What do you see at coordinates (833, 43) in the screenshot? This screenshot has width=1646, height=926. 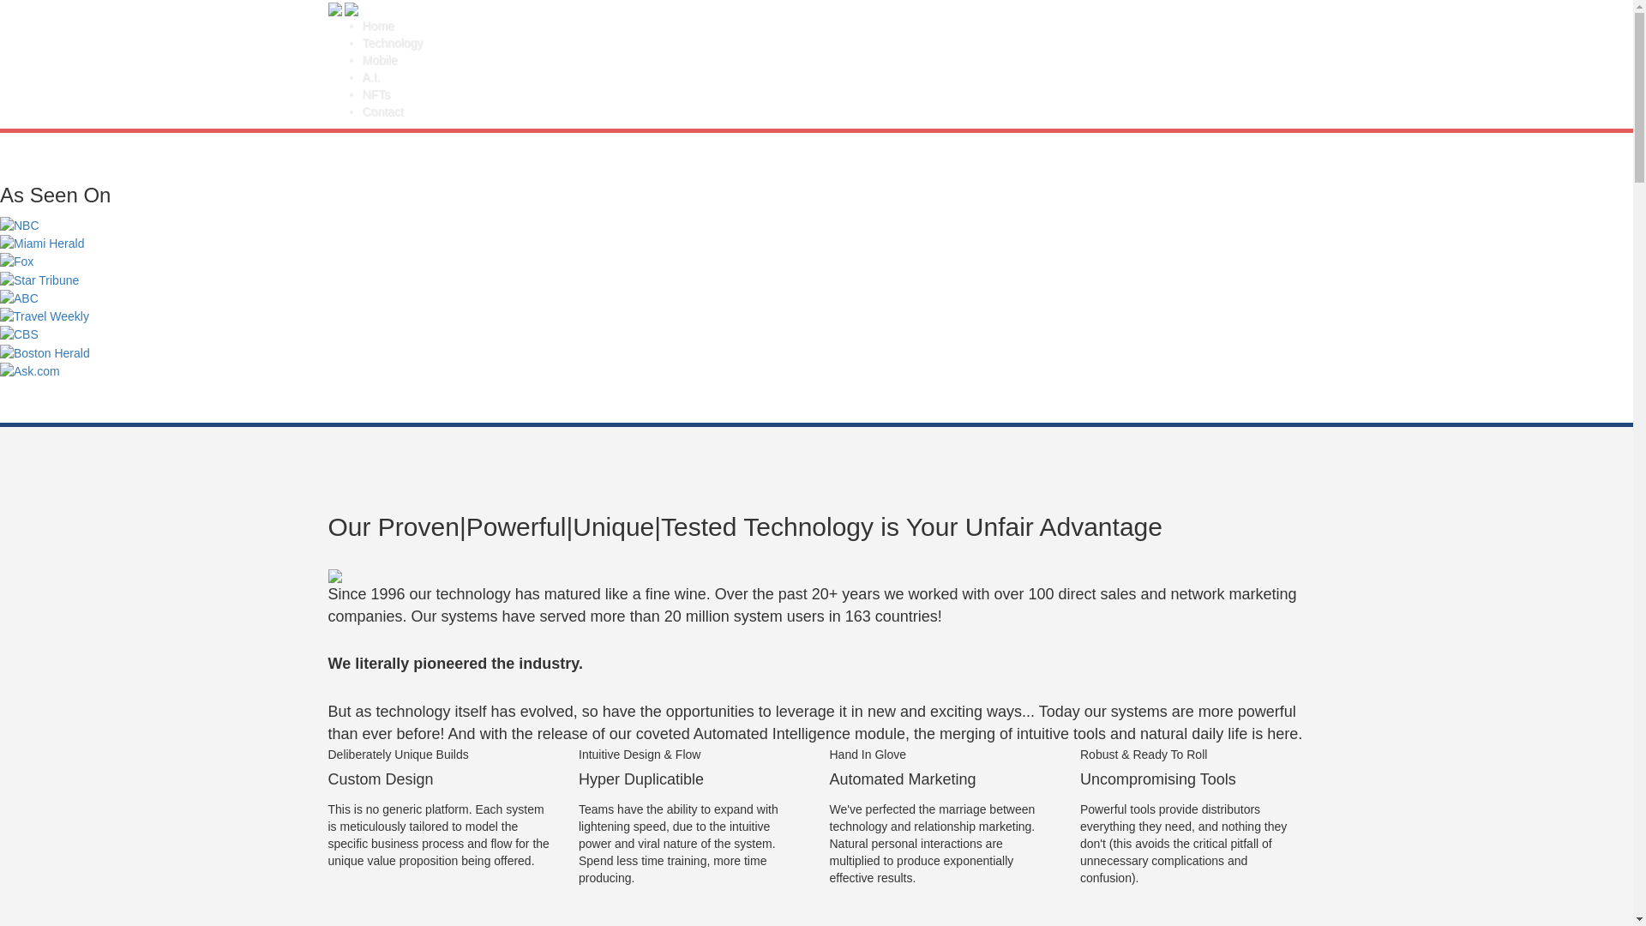 I see `Technology` at bounding box center [833, 43].